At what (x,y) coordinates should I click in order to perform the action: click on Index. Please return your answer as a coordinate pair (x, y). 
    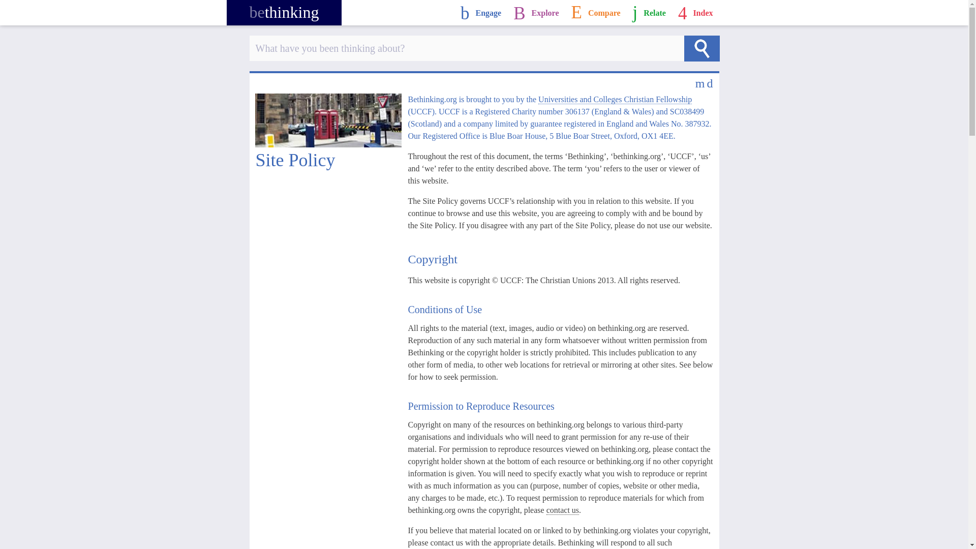
    Looking at the image, I should click on (695, 12).